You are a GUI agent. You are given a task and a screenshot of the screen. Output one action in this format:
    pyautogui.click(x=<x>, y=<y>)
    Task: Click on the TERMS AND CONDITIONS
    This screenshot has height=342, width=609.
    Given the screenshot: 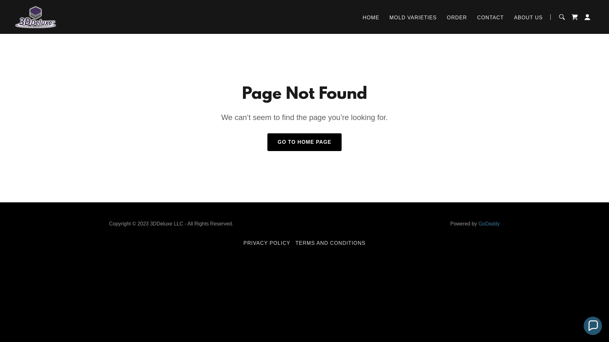 What is the action you would take?
    pyautogui.click(x=331, y=243)
    